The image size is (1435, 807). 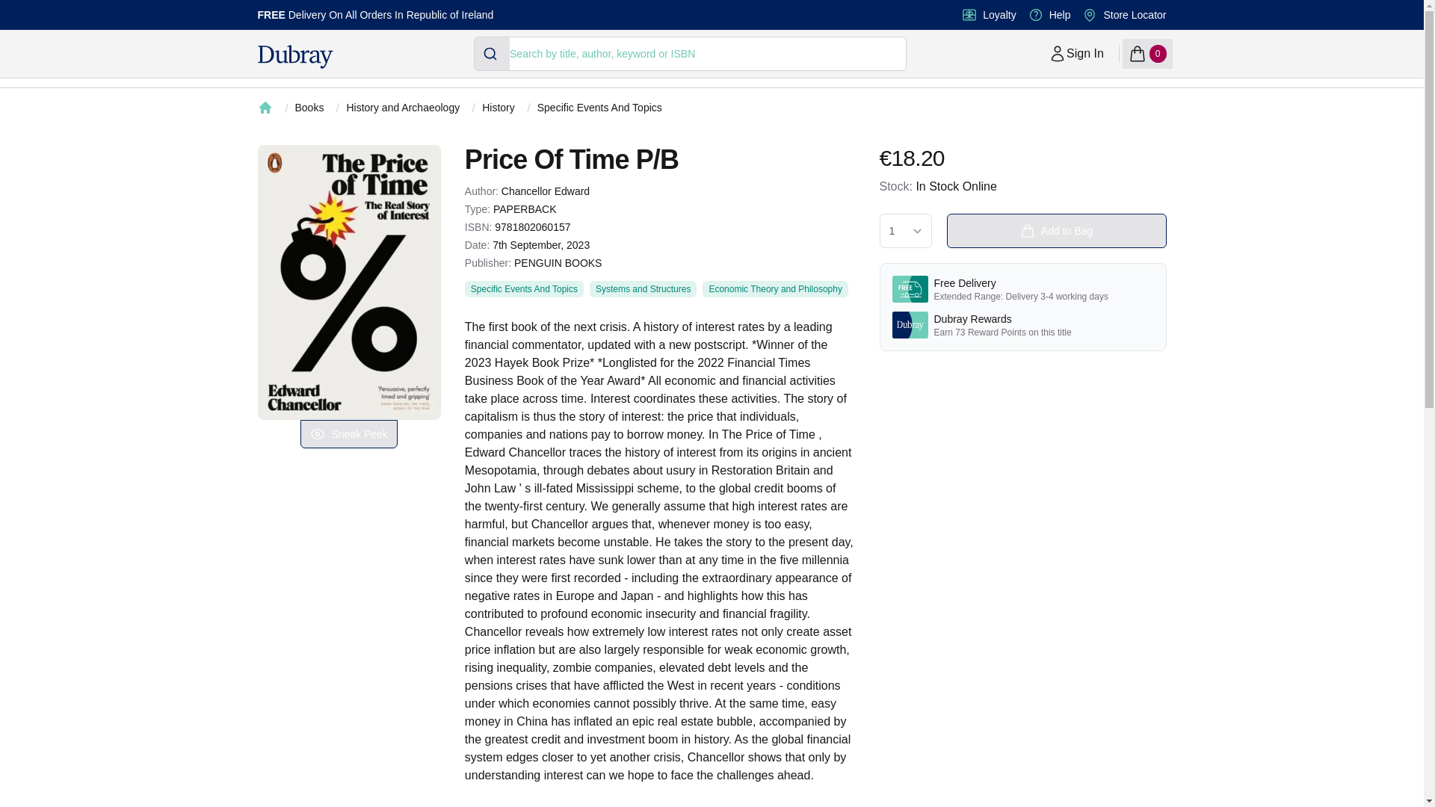 What do you see at coordinates (1135, 15) in the screenshot?
I see `Help` at bounding box center [1135, 15].